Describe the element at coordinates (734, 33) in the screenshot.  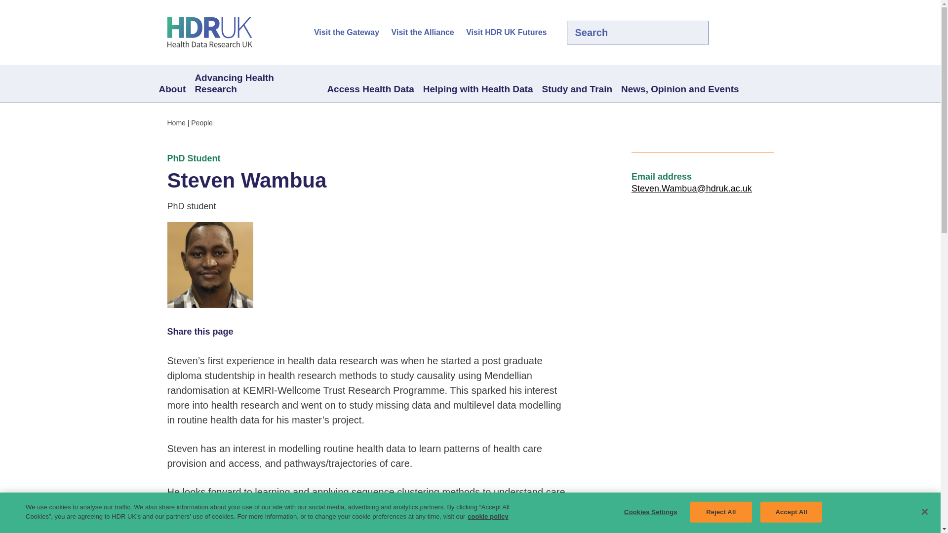
I see `Twitter` at that location.